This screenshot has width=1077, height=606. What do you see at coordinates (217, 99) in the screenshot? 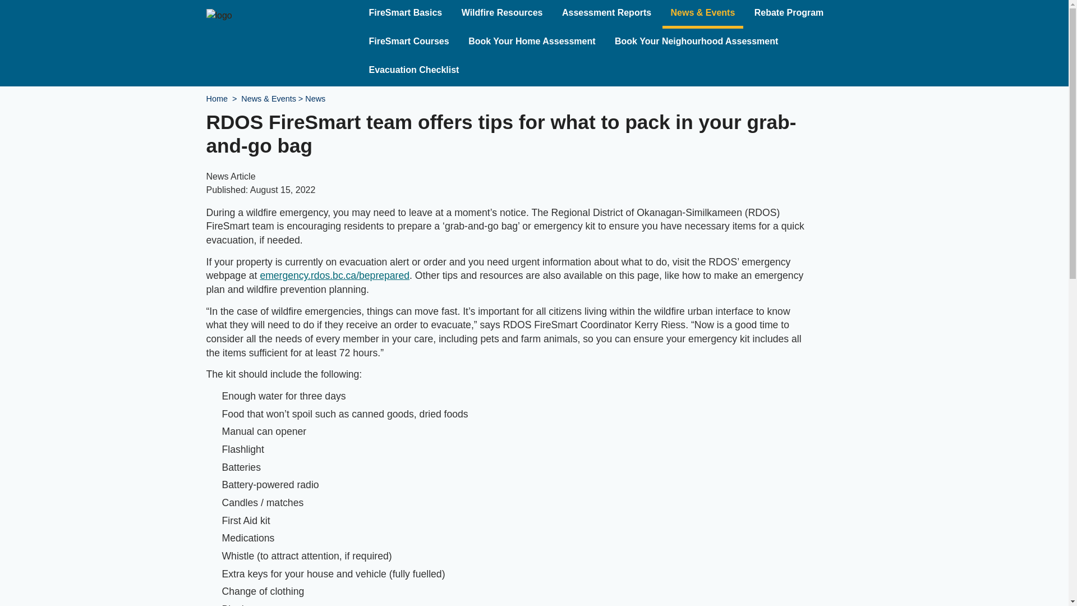
I see `Home` at bounding box center [217, 99].